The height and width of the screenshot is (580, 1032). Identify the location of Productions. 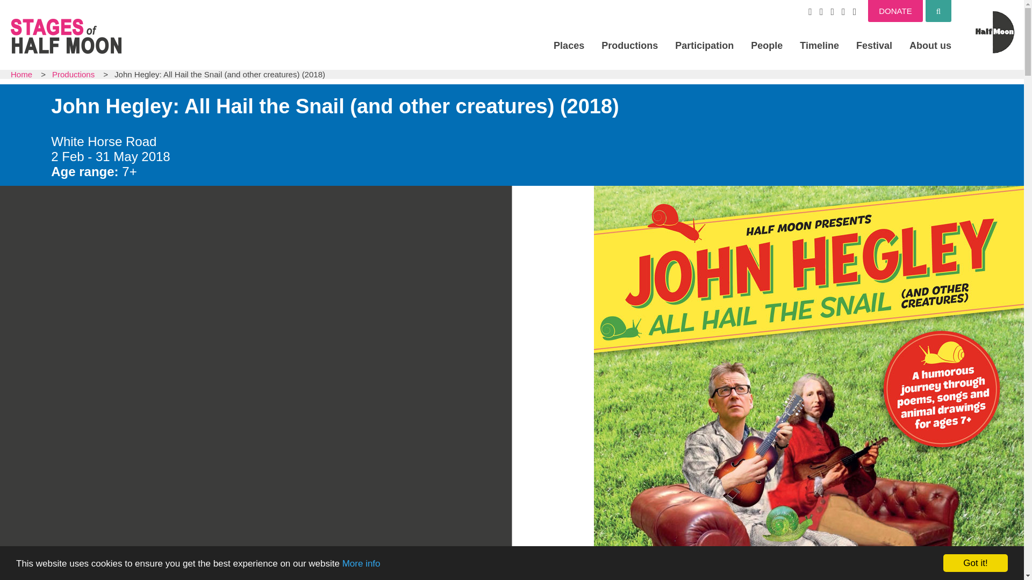
(630, 46).